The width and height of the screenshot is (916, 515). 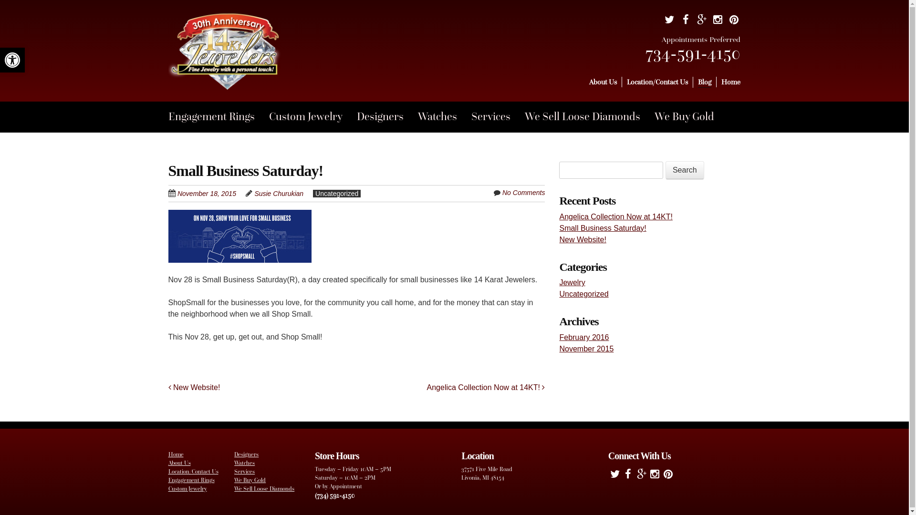 What do you see at coordinates (313, 117) in the screenshot?
I see `Custom Jewelry` at bounding box center [313, 117].